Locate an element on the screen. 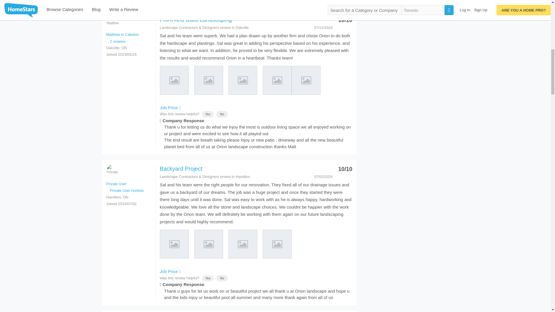 Image resolution: width=555 pixels, height=312 pixels. 2 reviews is located at coordinates (116, 41).